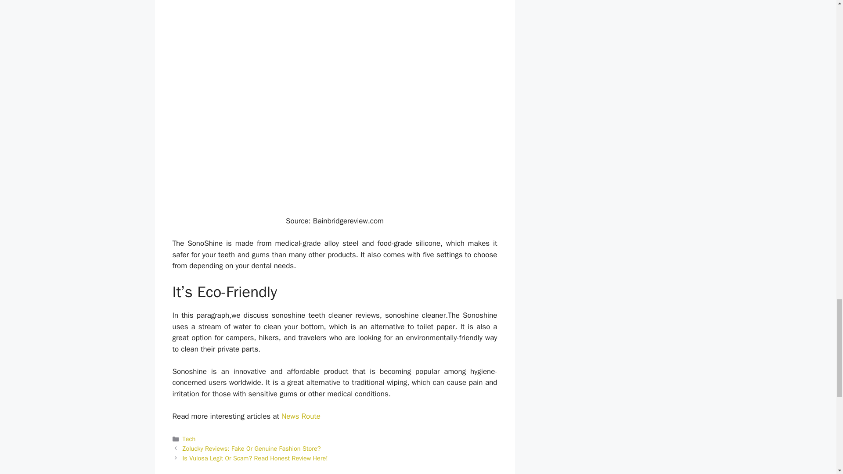 The image size is (843, 474). I want to click on Tech, so click(189, 439).